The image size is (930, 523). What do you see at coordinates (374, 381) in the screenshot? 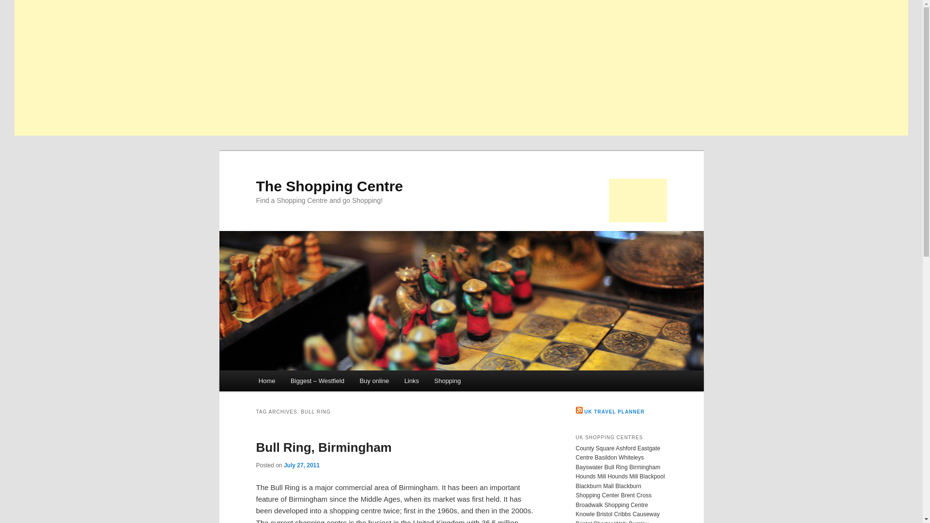
I see `Buy online` at bounding box center [374, 381].